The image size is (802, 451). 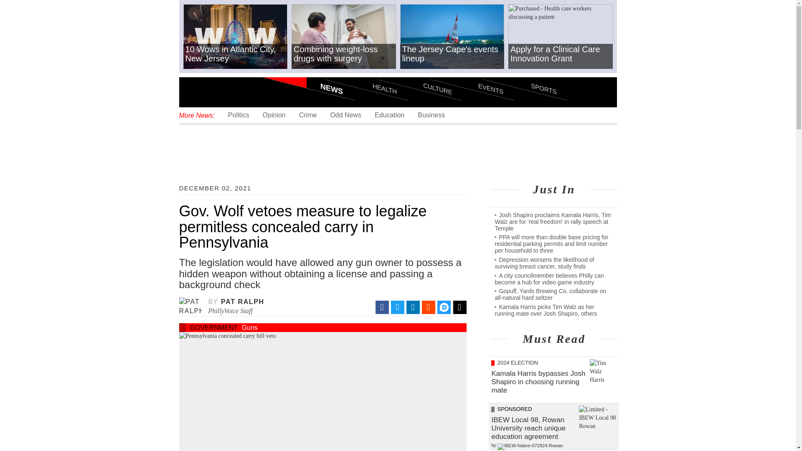 I want to click on PhillyVoice, so click(x=236, y=91).